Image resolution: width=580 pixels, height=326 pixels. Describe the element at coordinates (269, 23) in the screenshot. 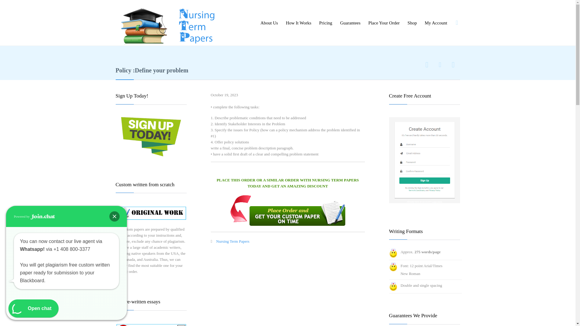

I see `About Us` at that location.